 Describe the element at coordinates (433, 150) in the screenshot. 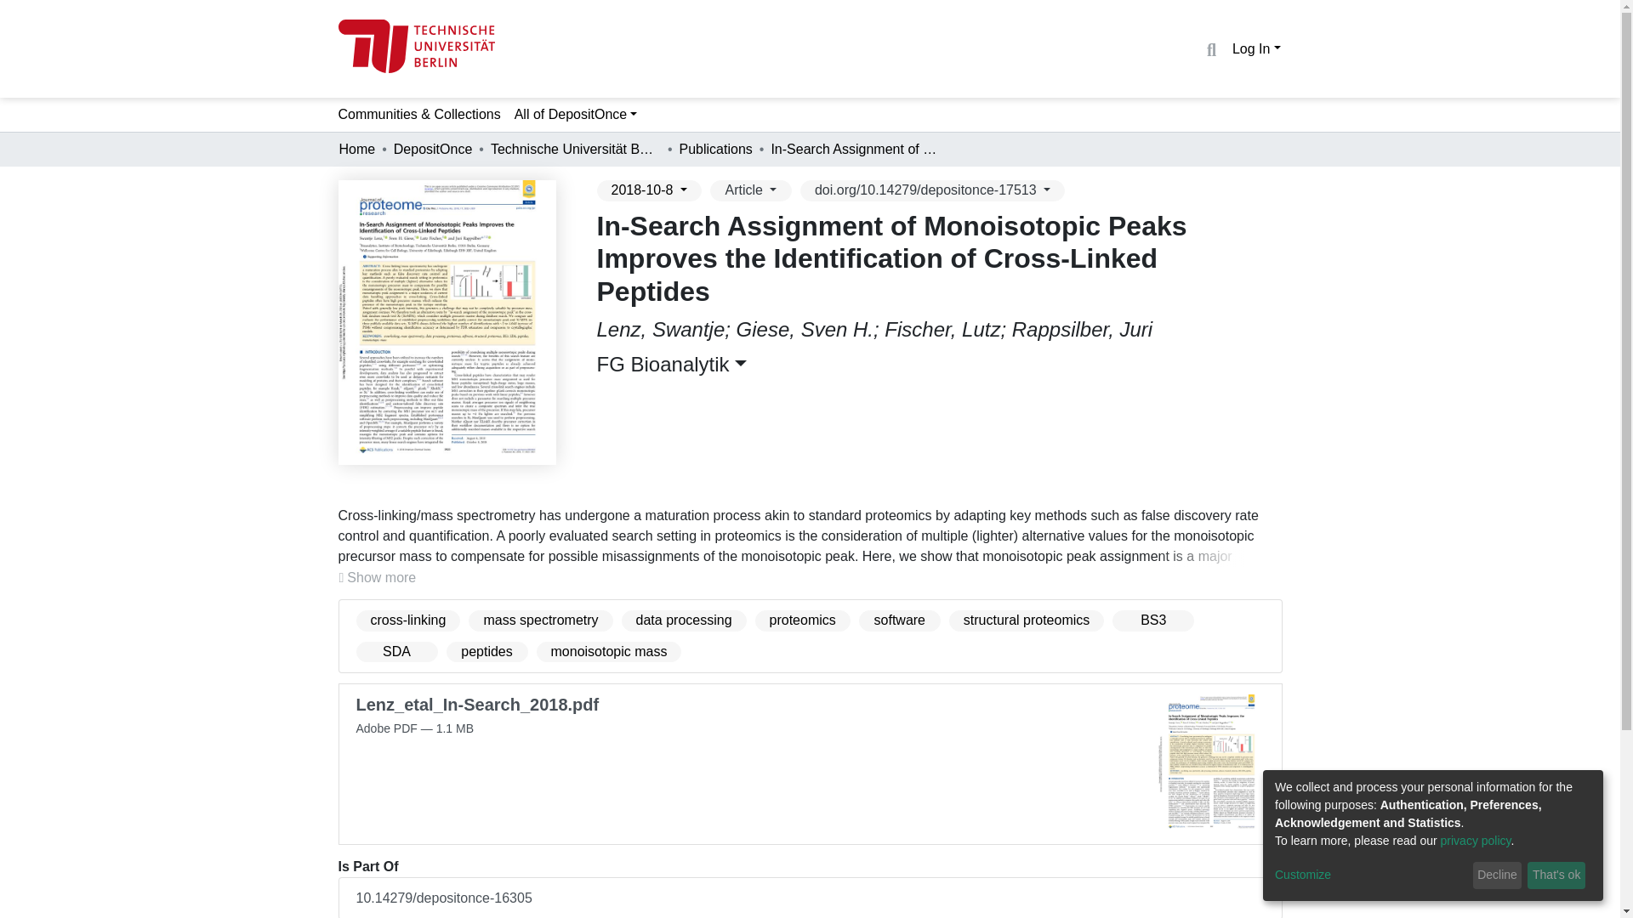

I see `DepositOnce` at that location.